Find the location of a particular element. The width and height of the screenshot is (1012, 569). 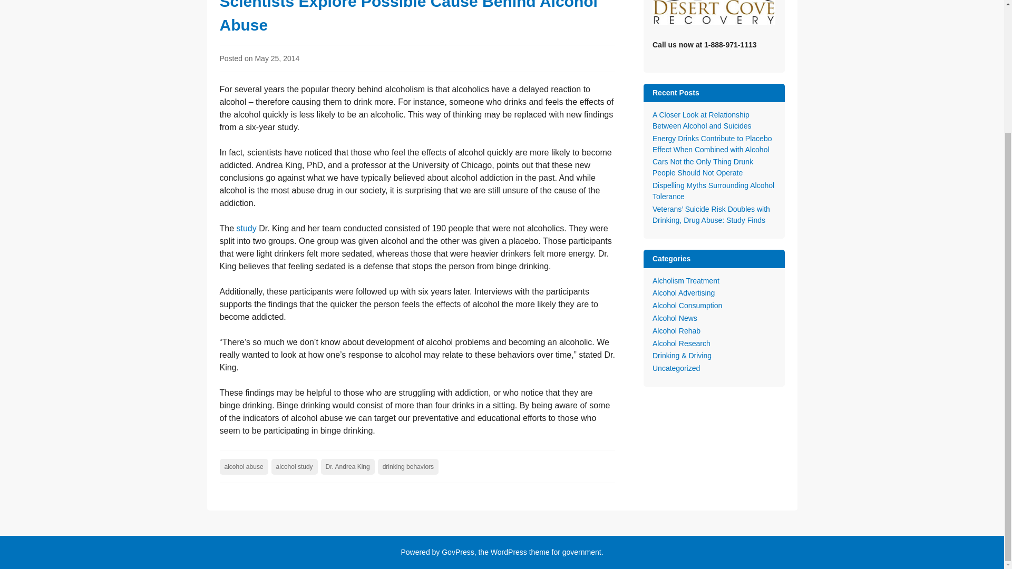

GovPress is located at coordinates (458, 552).